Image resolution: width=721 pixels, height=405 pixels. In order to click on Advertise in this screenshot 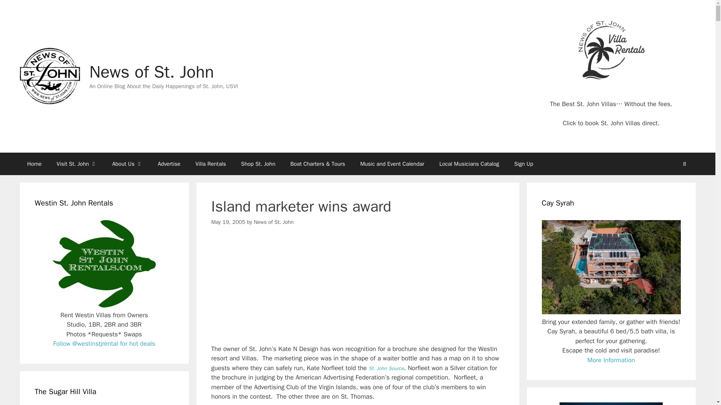, I will do `click(169, 163)`.